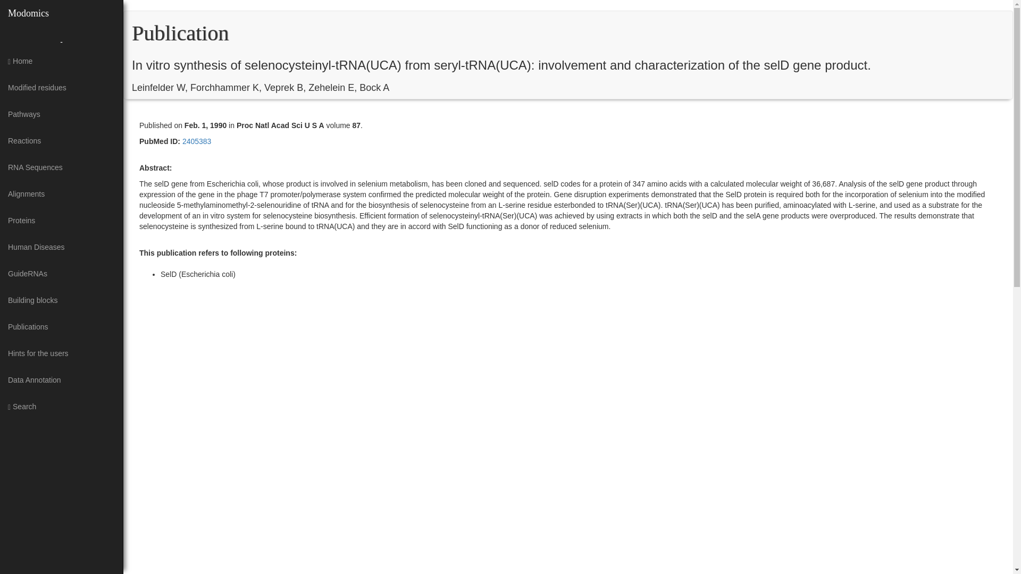  I want to click on Modomics, so click(29, 13).